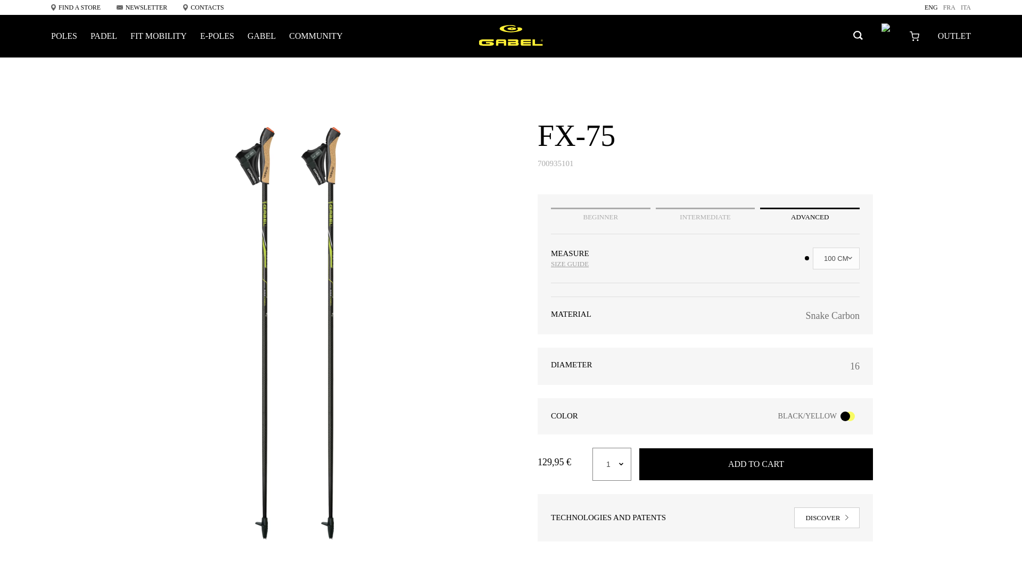  I want to click on E-POLES, so click(217, 36).